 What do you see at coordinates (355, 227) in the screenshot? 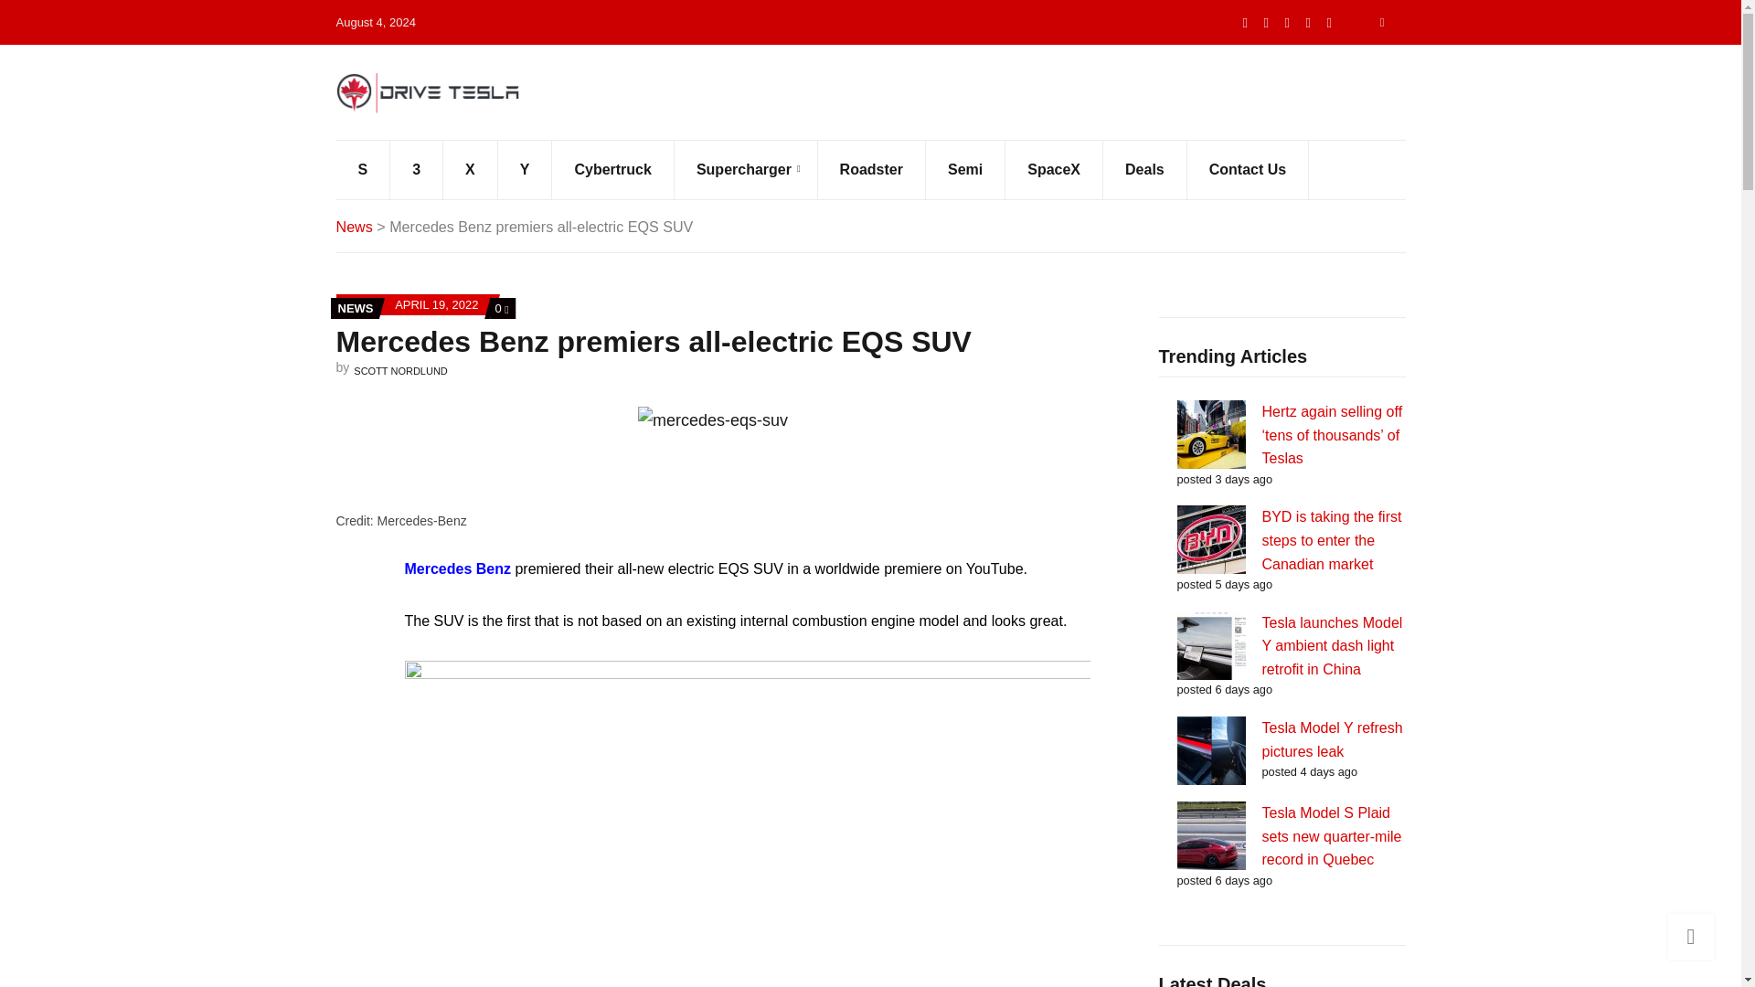
I see `News` at bounding box center [355, 227].